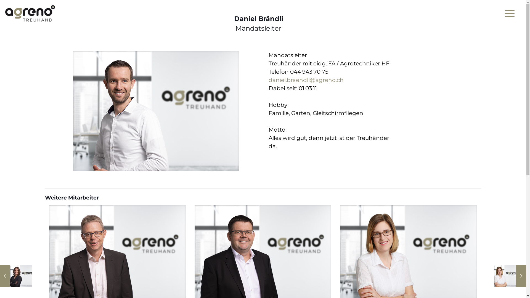  I want to click on Agreno Treuhand AG, so click(30, 13).